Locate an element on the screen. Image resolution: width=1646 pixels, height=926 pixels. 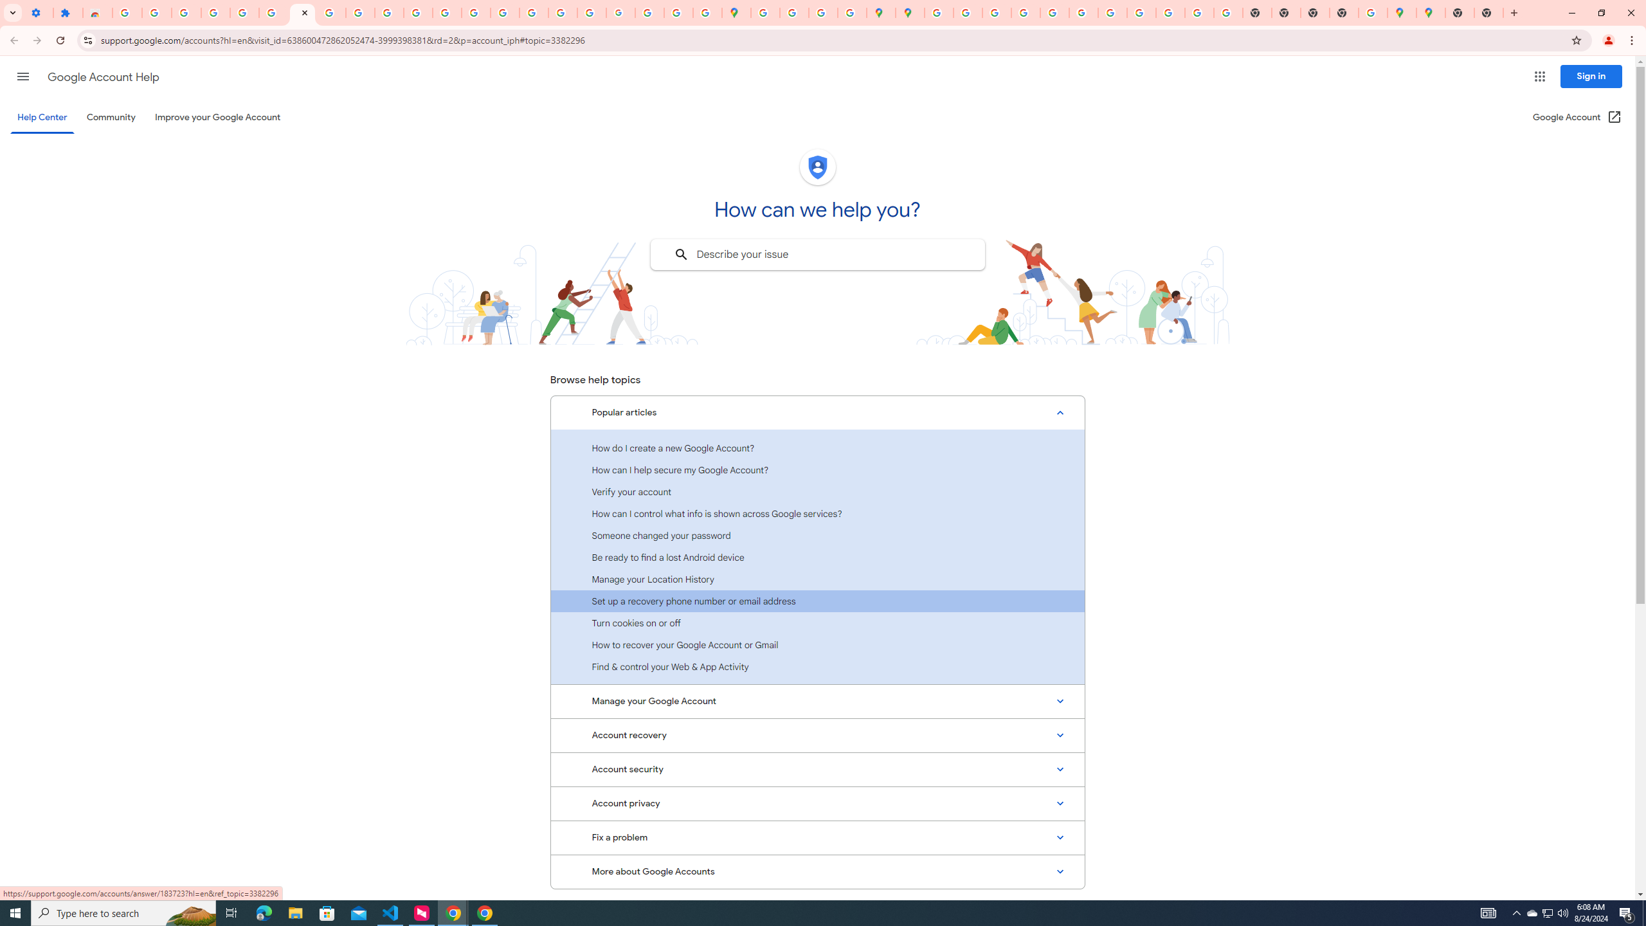
Set up a recovery phone number or email address is located at coordinates (817, 601).